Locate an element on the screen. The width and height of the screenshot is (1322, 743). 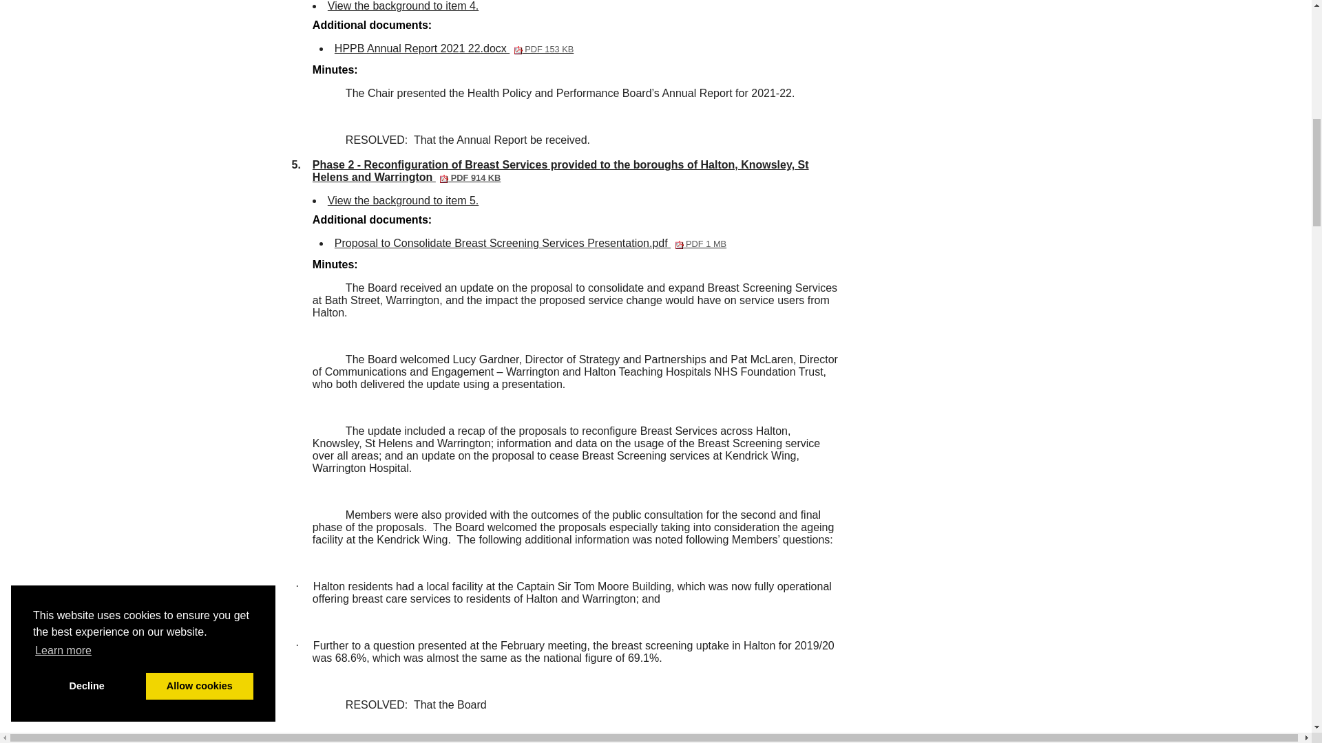
Link to document 'HPPB Annual Report 2021 22.docx' pdf file is located at coordinates (403, 6).